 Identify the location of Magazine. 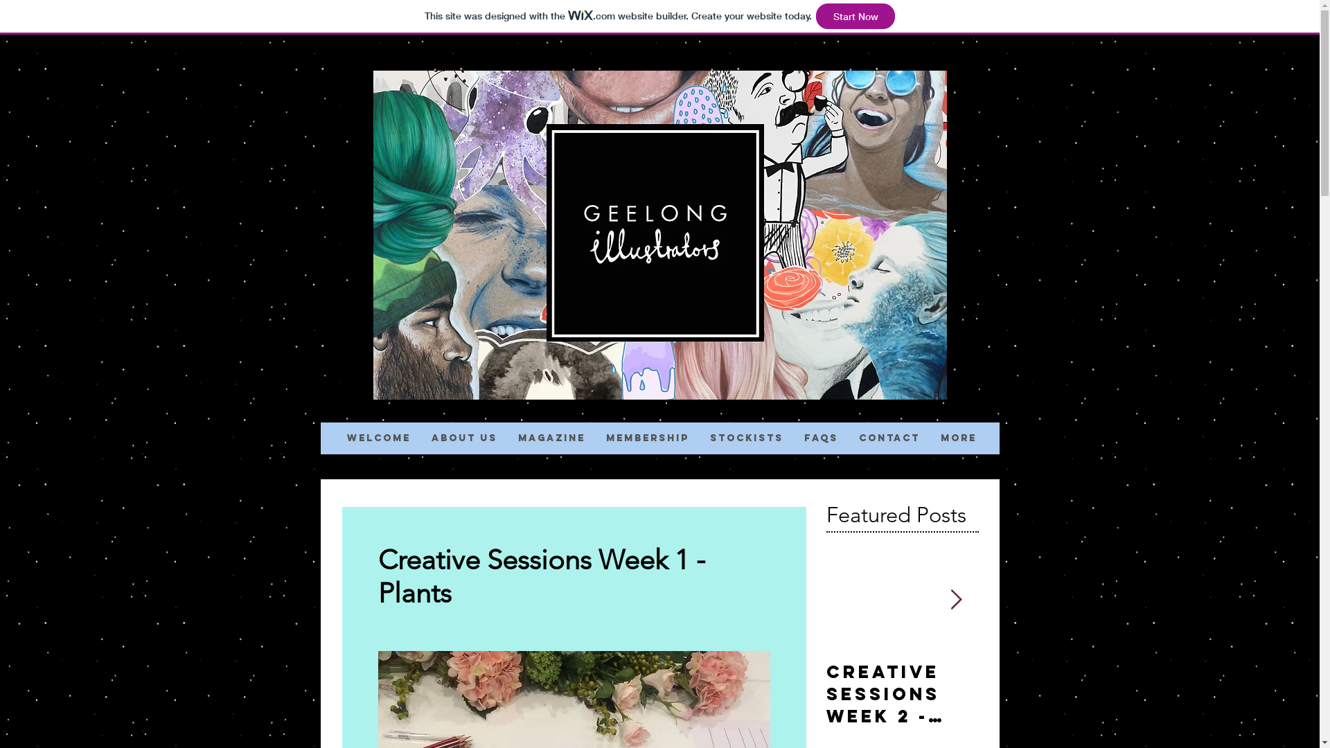
(551, 438).